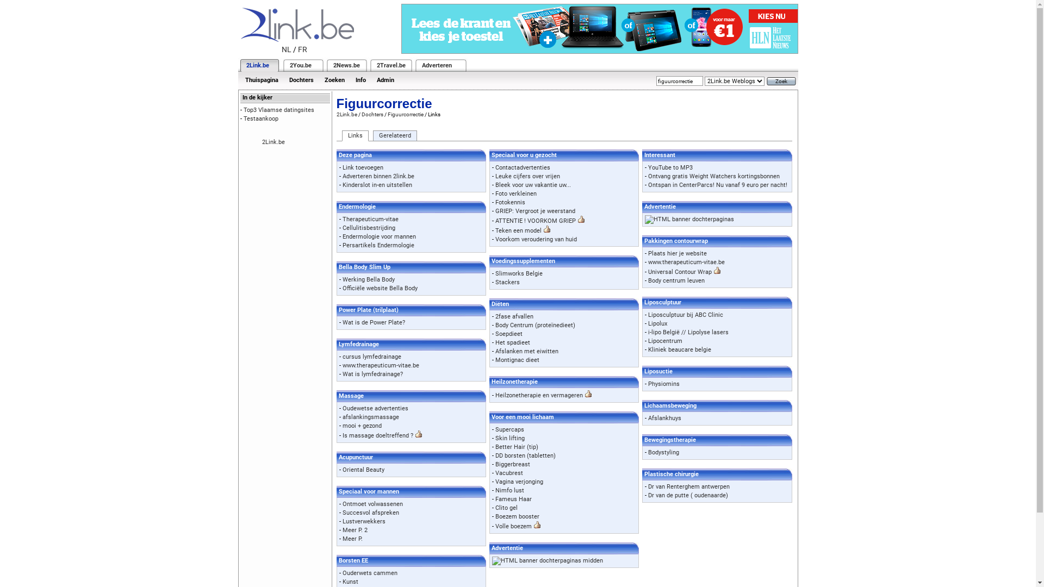  I want to click on Voorkom veroudering van huid, so click(536, 239).